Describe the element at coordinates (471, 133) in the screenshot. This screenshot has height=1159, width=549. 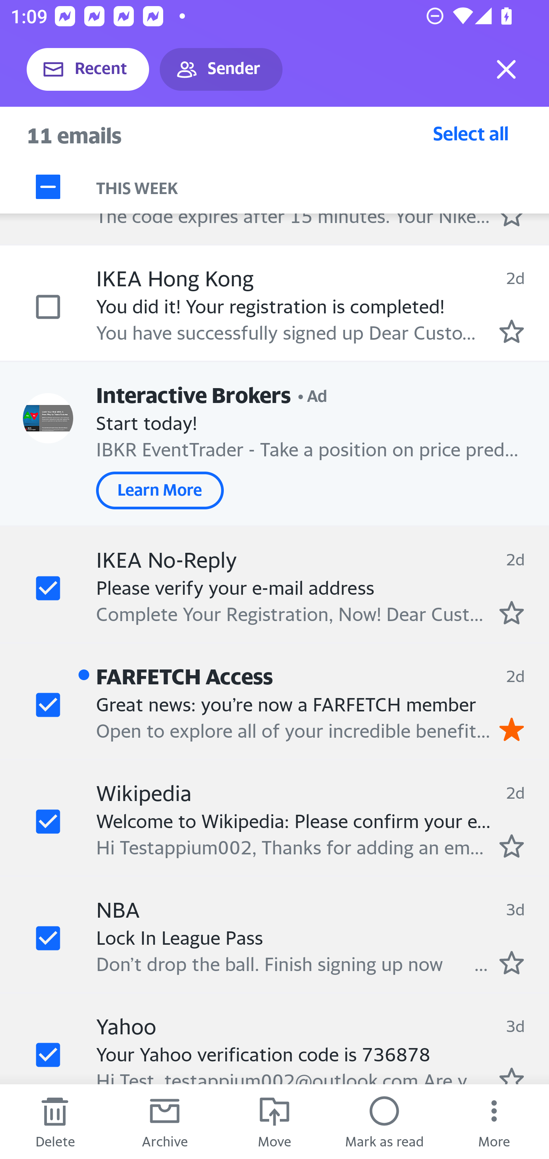
I see `Select all` at that location.